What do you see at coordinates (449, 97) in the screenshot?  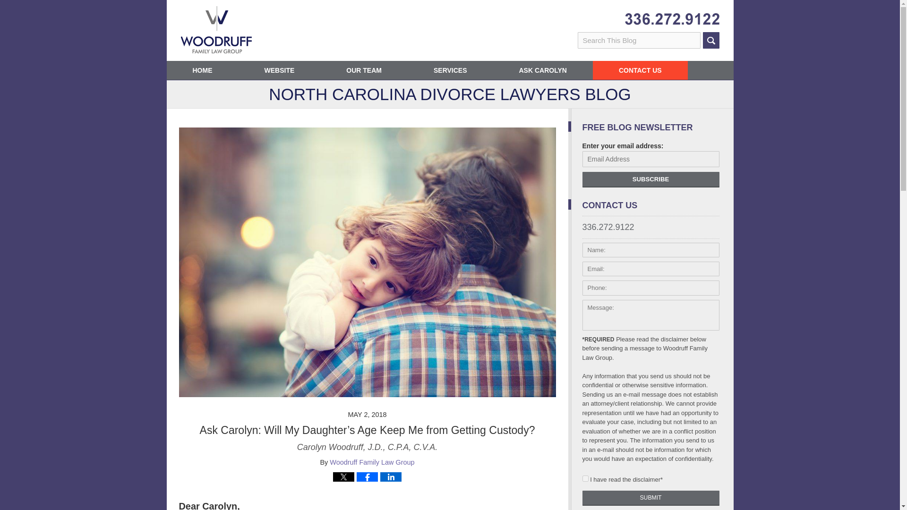 I see `NORTH CAROLINA DIVORCE LAWYERS BLOG` at bounding box center [449, 97].